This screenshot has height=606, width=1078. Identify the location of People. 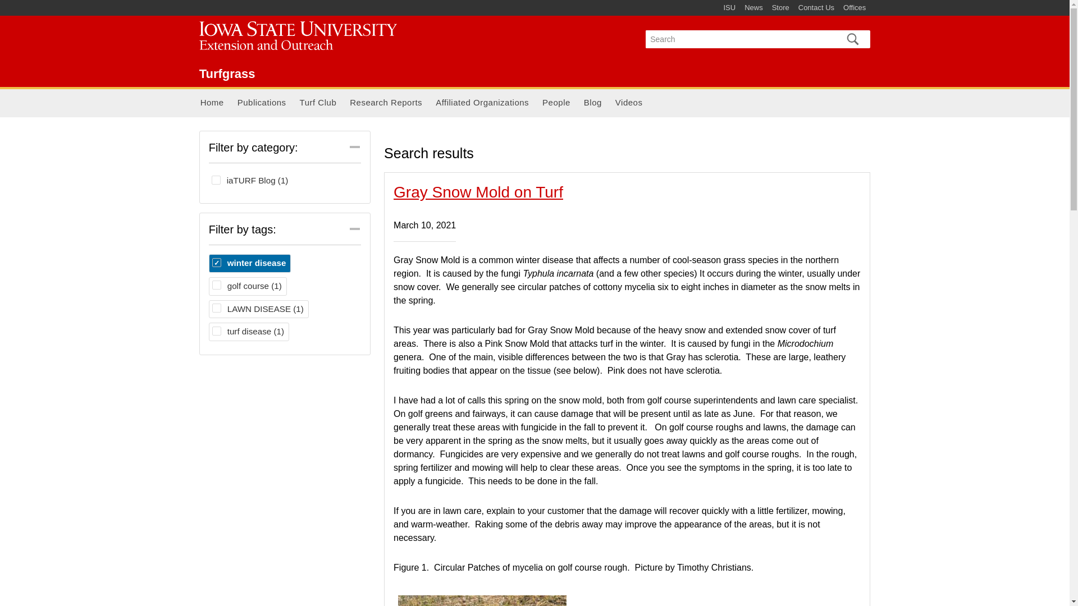
(556, 103).